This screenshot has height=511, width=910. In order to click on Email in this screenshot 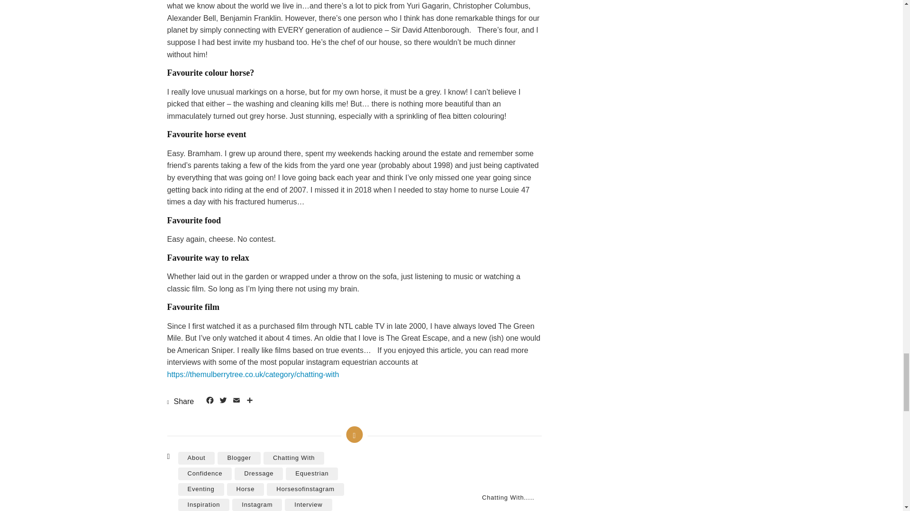, I will do `click(236, 401)`.